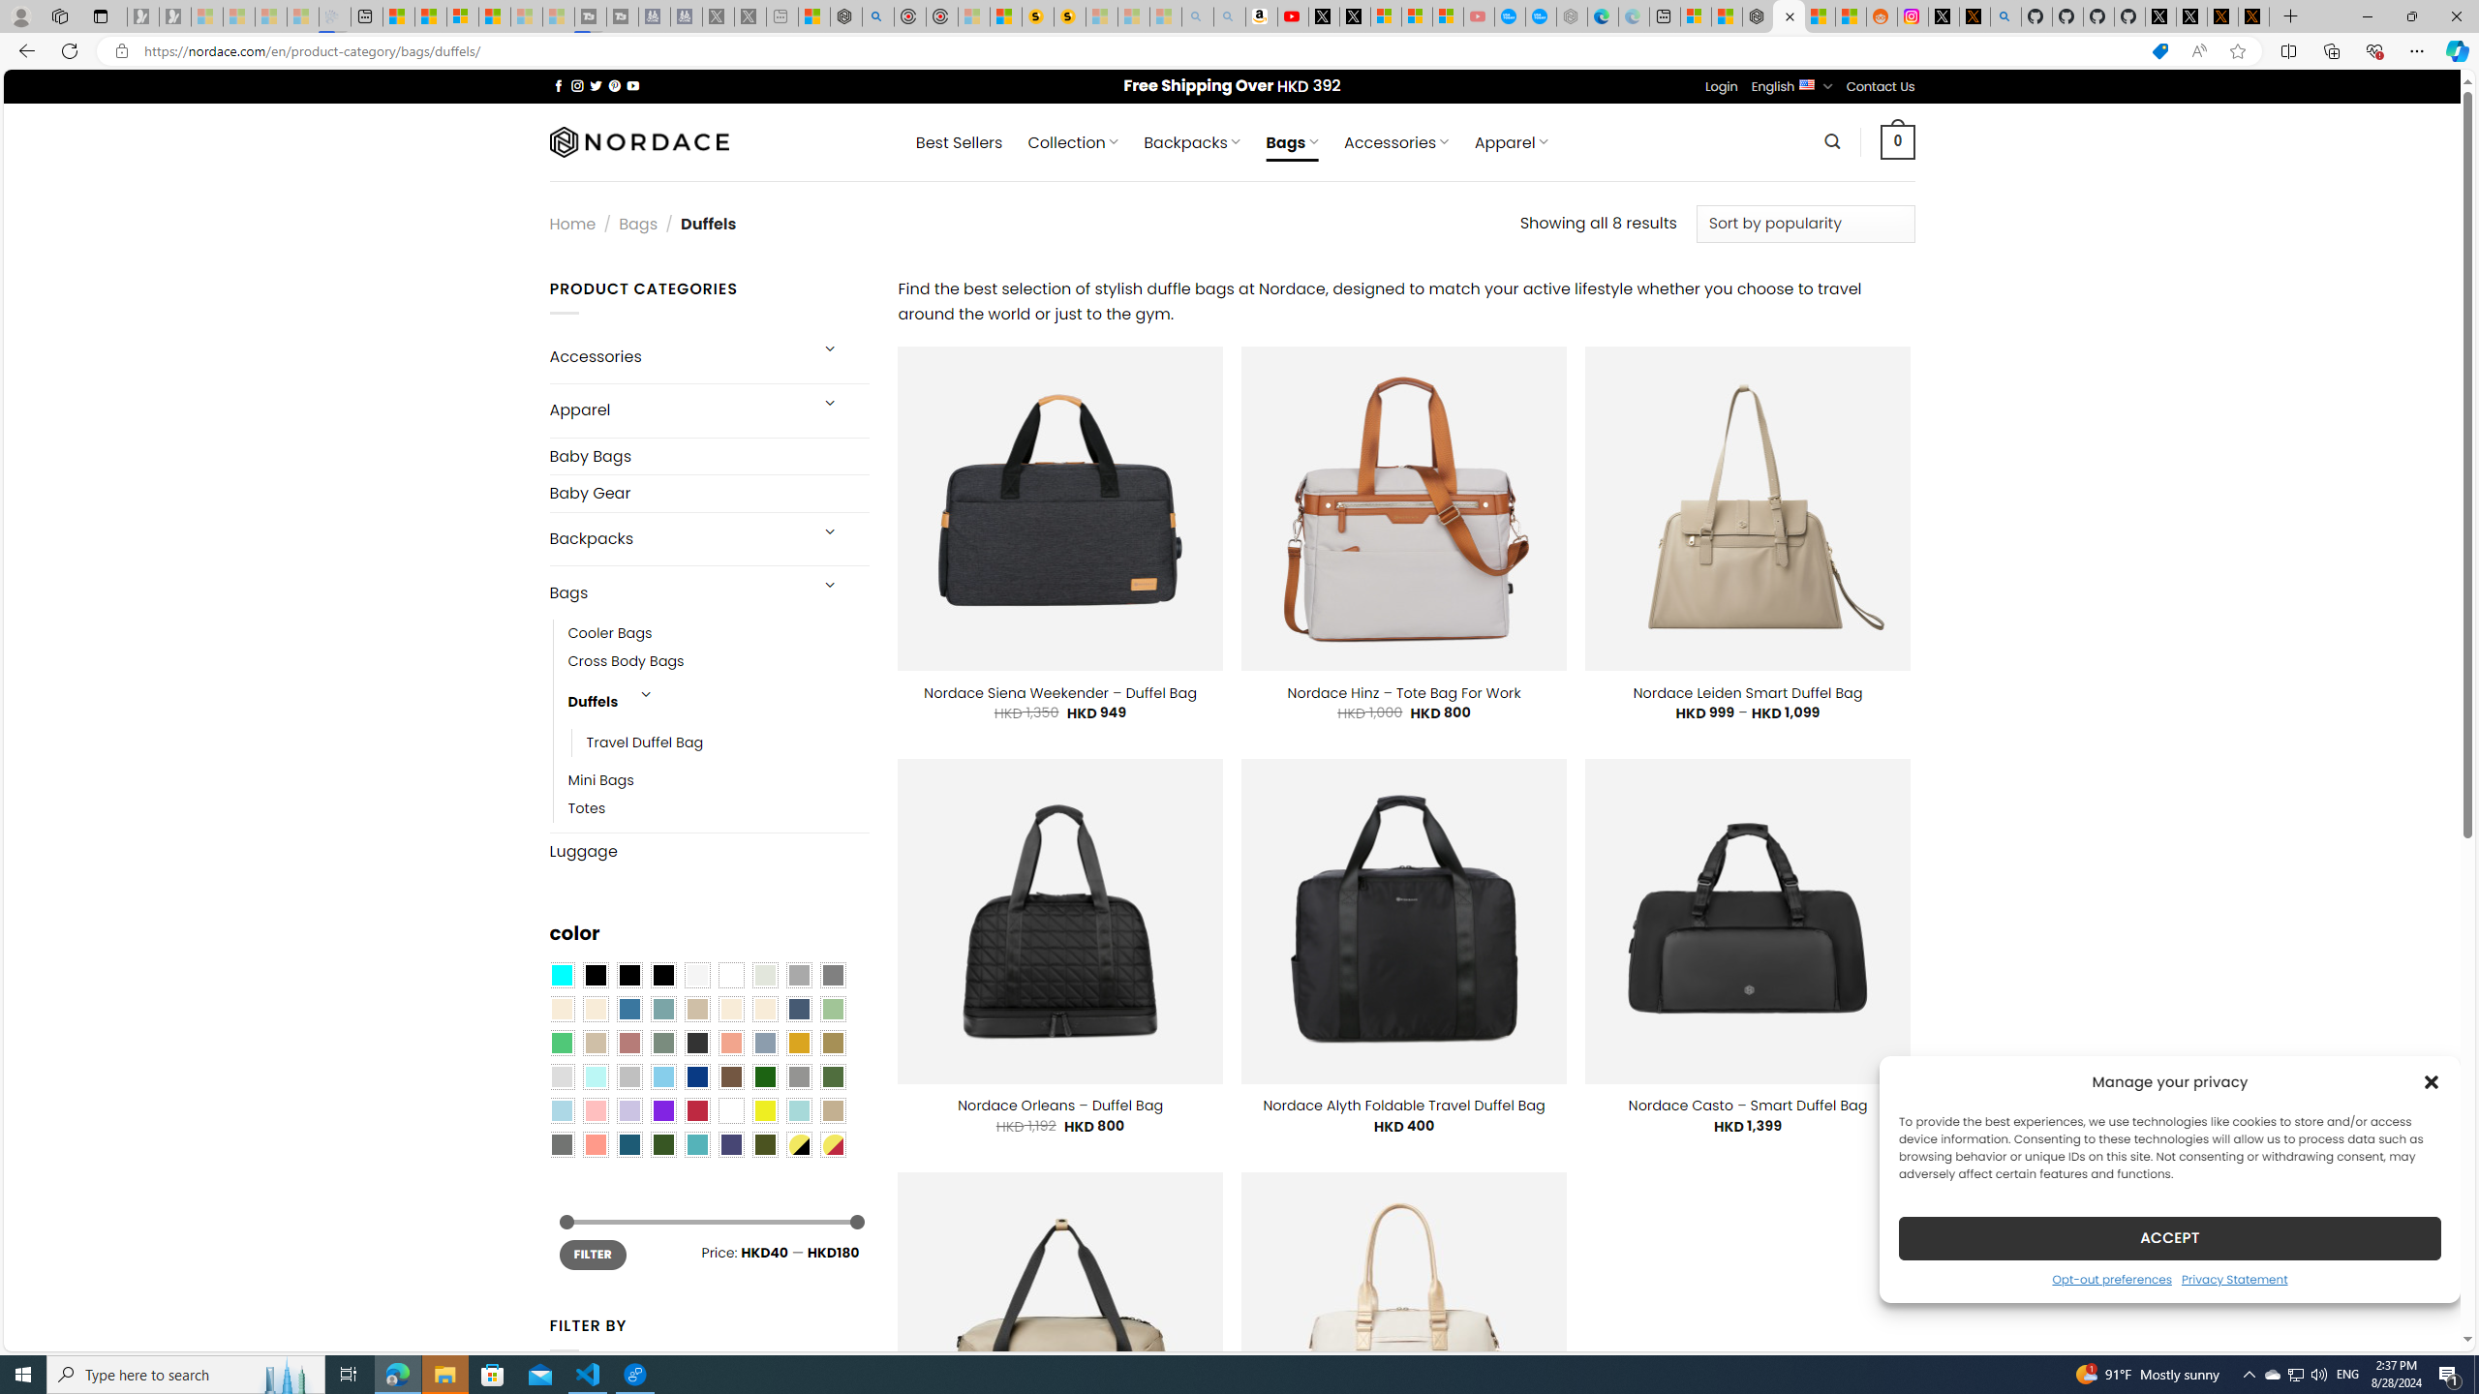  I want to click on Shop order, so click(1805, 223).